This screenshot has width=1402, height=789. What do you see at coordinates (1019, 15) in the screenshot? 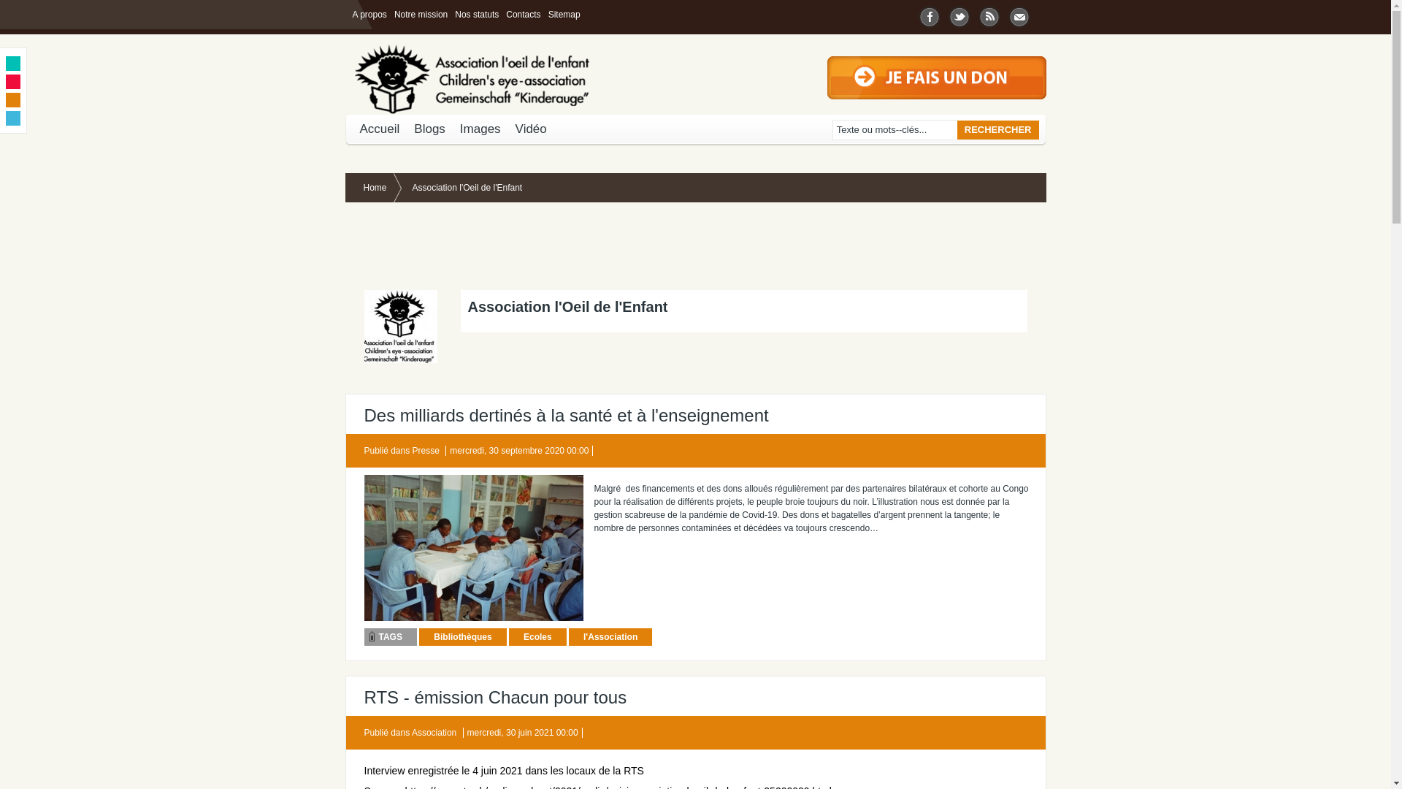
I see `E-mail` at bounding box center [1019, 15].